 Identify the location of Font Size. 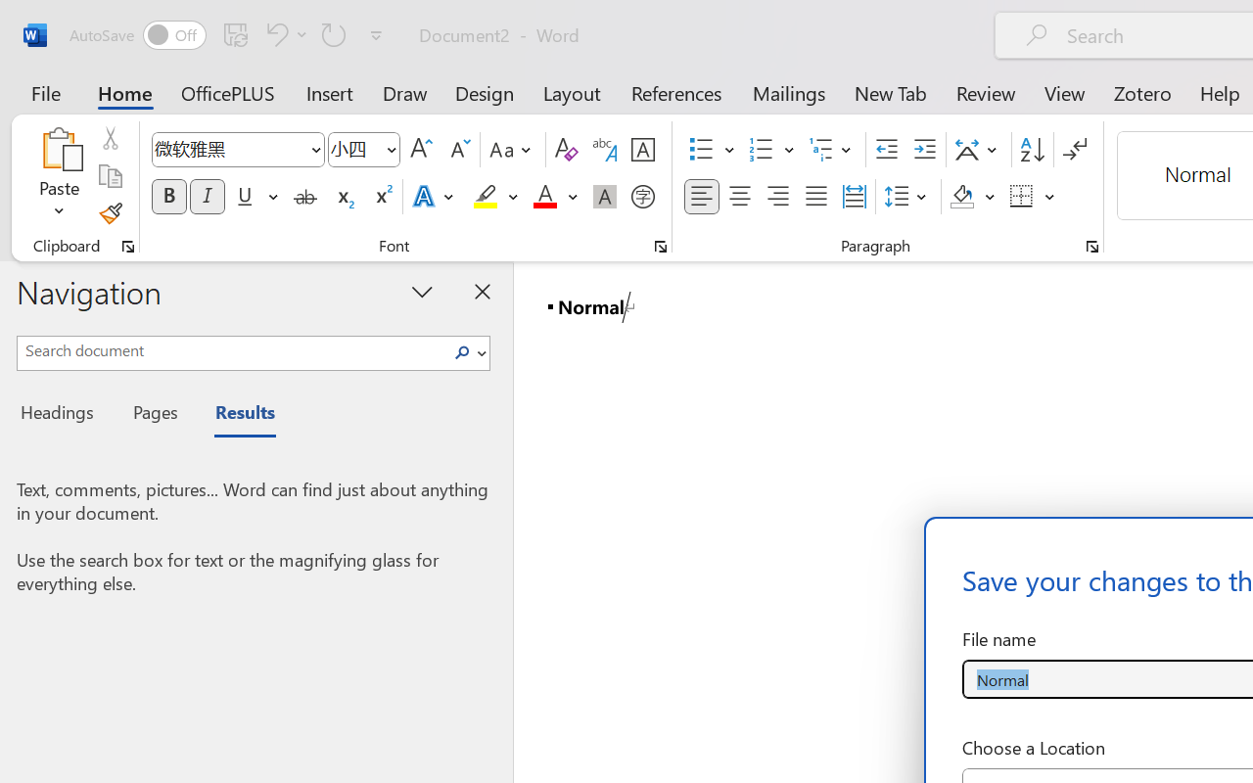
(364, 150).